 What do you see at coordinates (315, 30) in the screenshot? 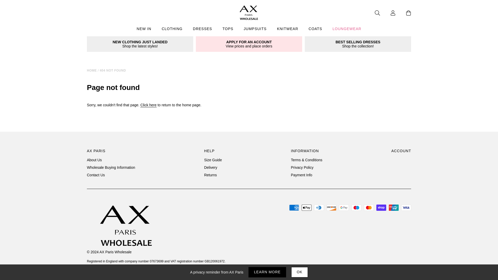
I see `COATS` at bounding box center [315, 30].